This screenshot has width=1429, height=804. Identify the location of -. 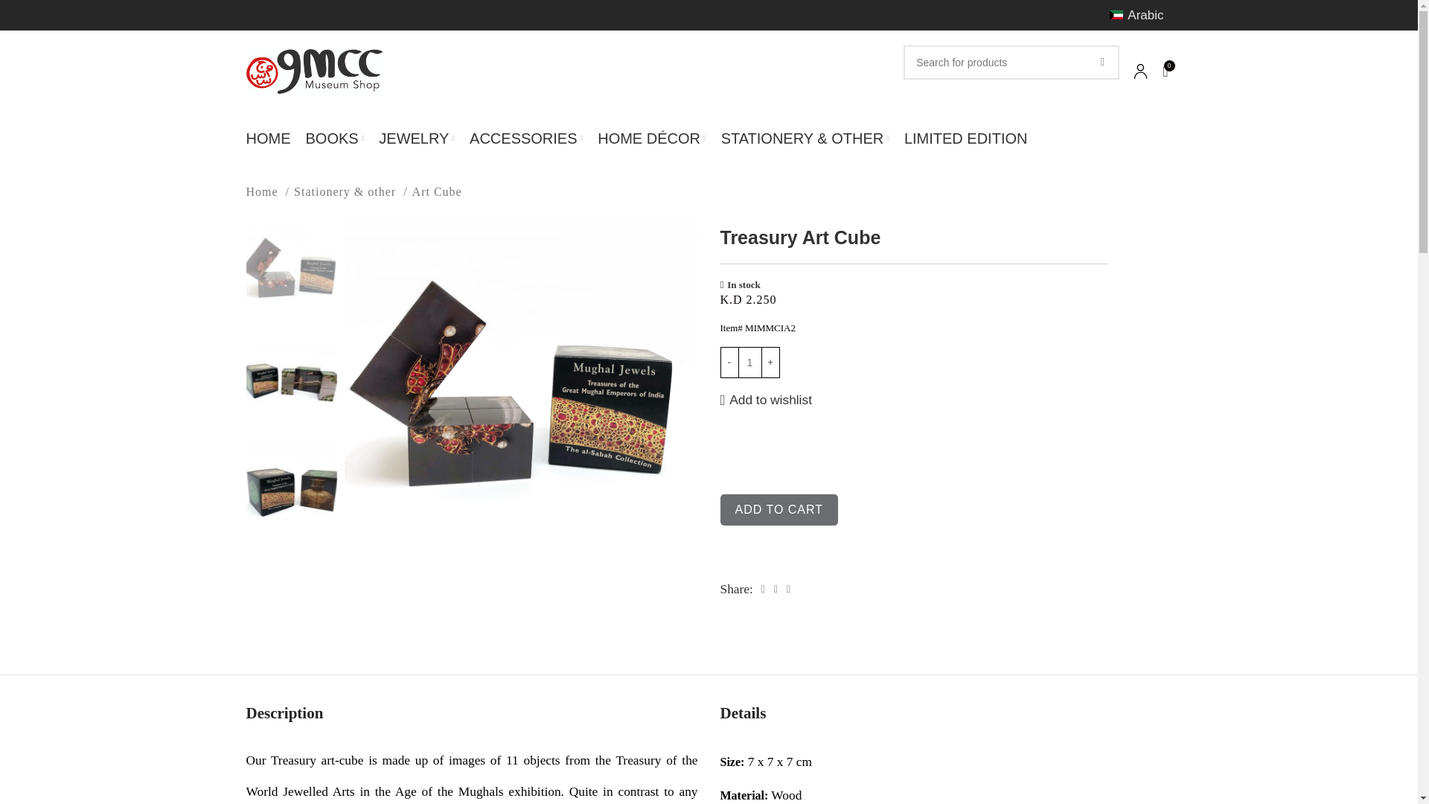
(729, 362).